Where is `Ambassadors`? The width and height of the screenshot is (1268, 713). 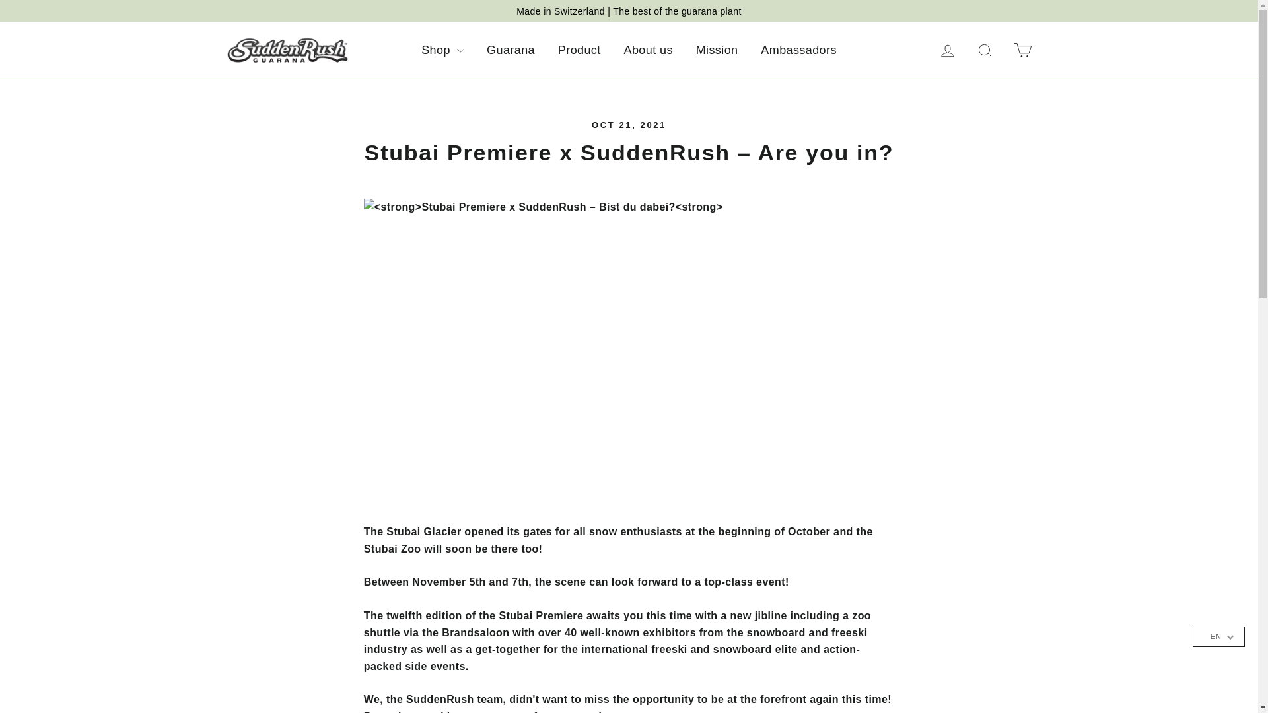 Ambassadors is located at coordinates (798, 50).